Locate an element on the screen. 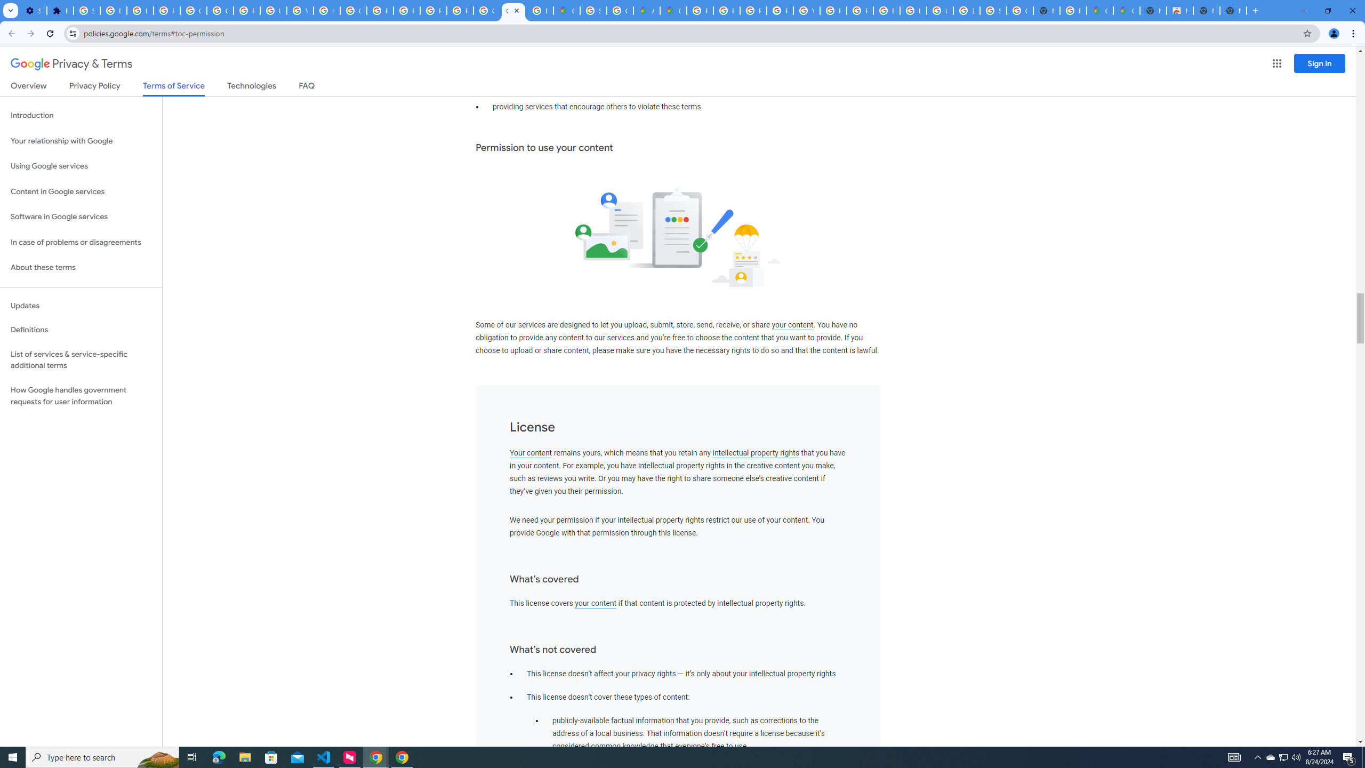 The width and height of the screenshot is (1365, 768). Bookmark this tab is located at coordinates (1306, 33).